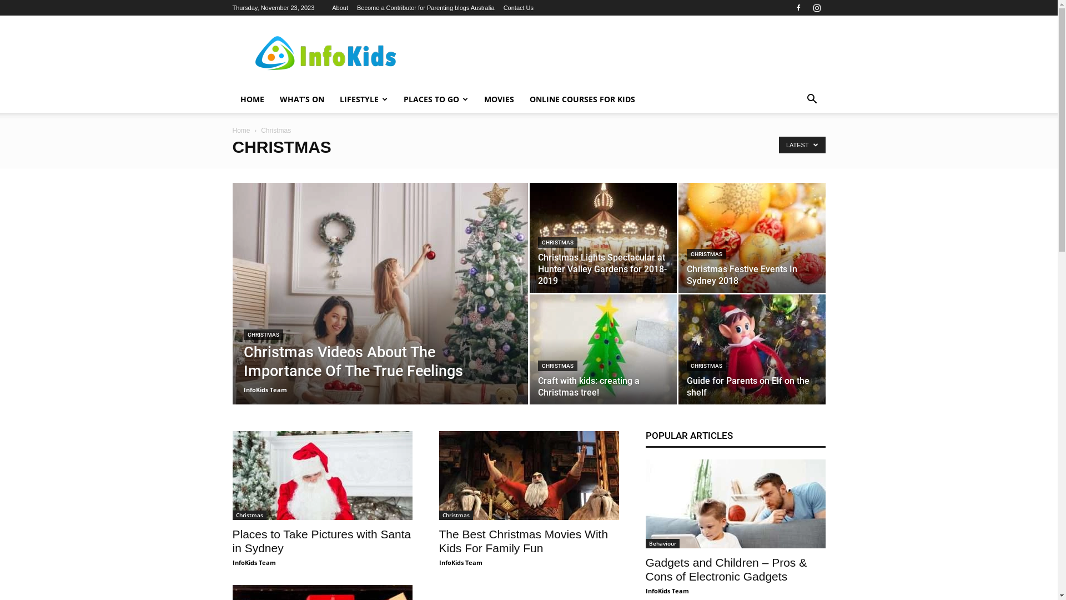 This screenshot has height=600, width=1066. Describe the element at coordinates (380, 311) in the screenshot. I see `Christmas Videos About The Importance Of The True Feelings` at that location.